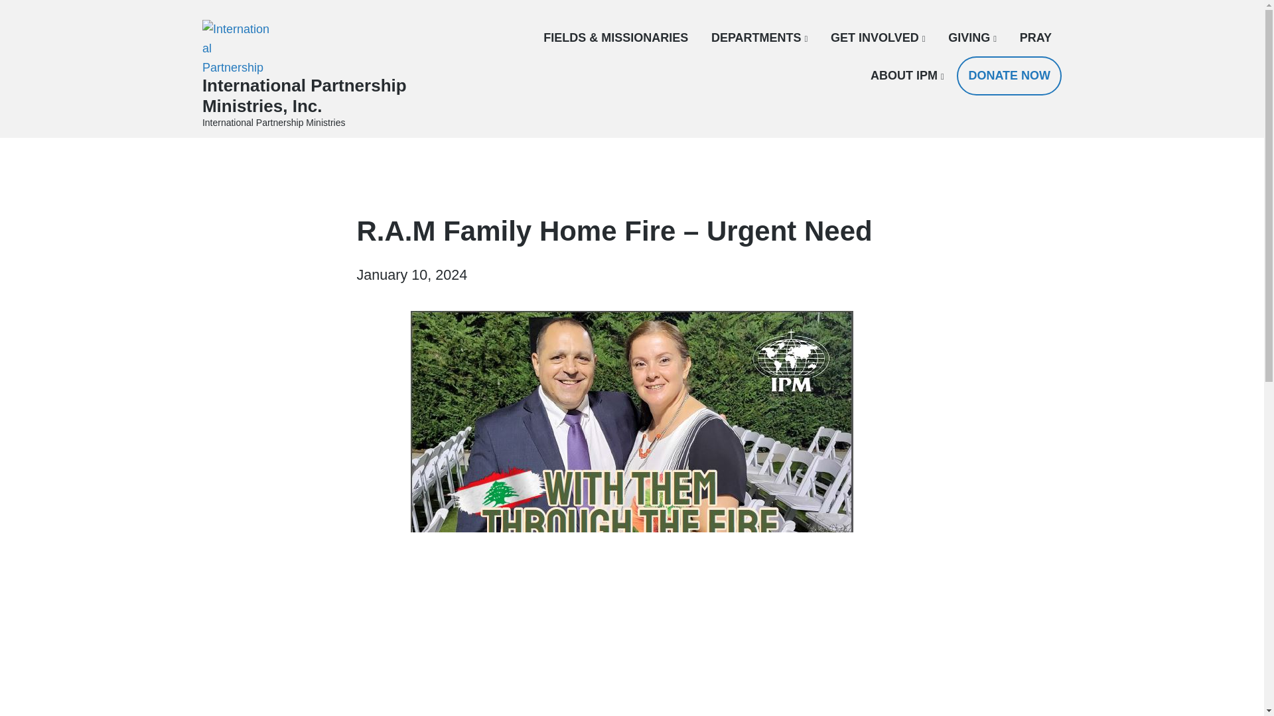  I want to click on PRAY, so click(1036, 37).